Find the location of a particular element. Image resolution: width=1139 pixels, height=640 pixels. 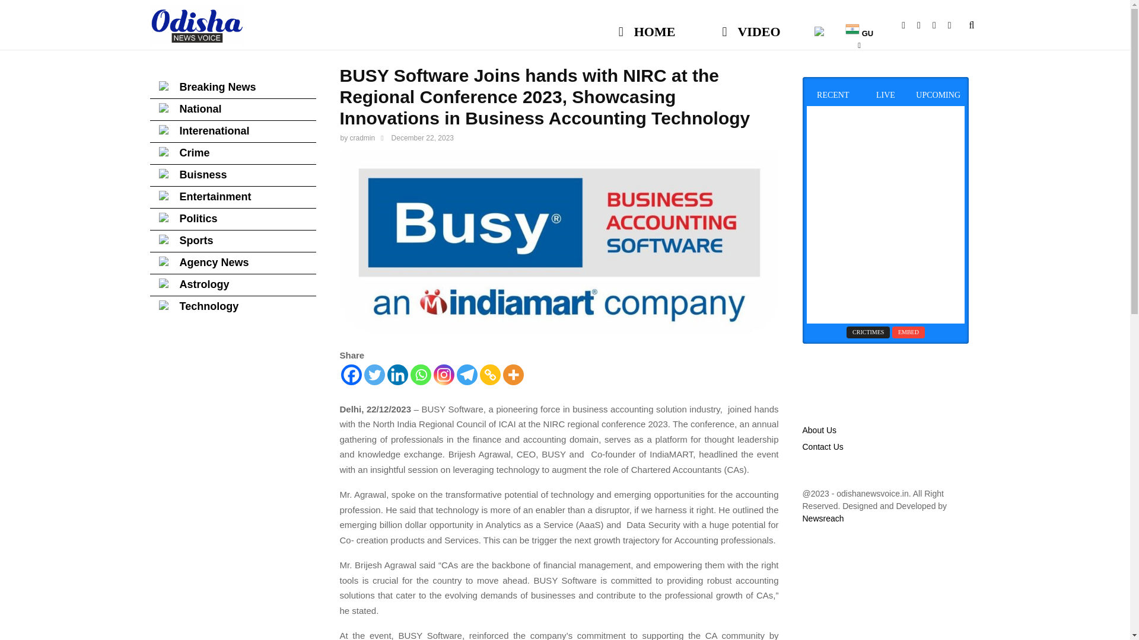

Copy Link is located at coordinates (489, 375).